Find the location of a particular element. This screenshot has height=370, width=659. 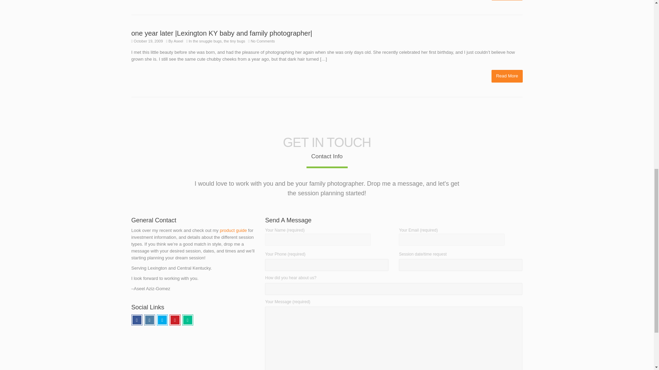

Aseel is located at coordinates (178, 41).